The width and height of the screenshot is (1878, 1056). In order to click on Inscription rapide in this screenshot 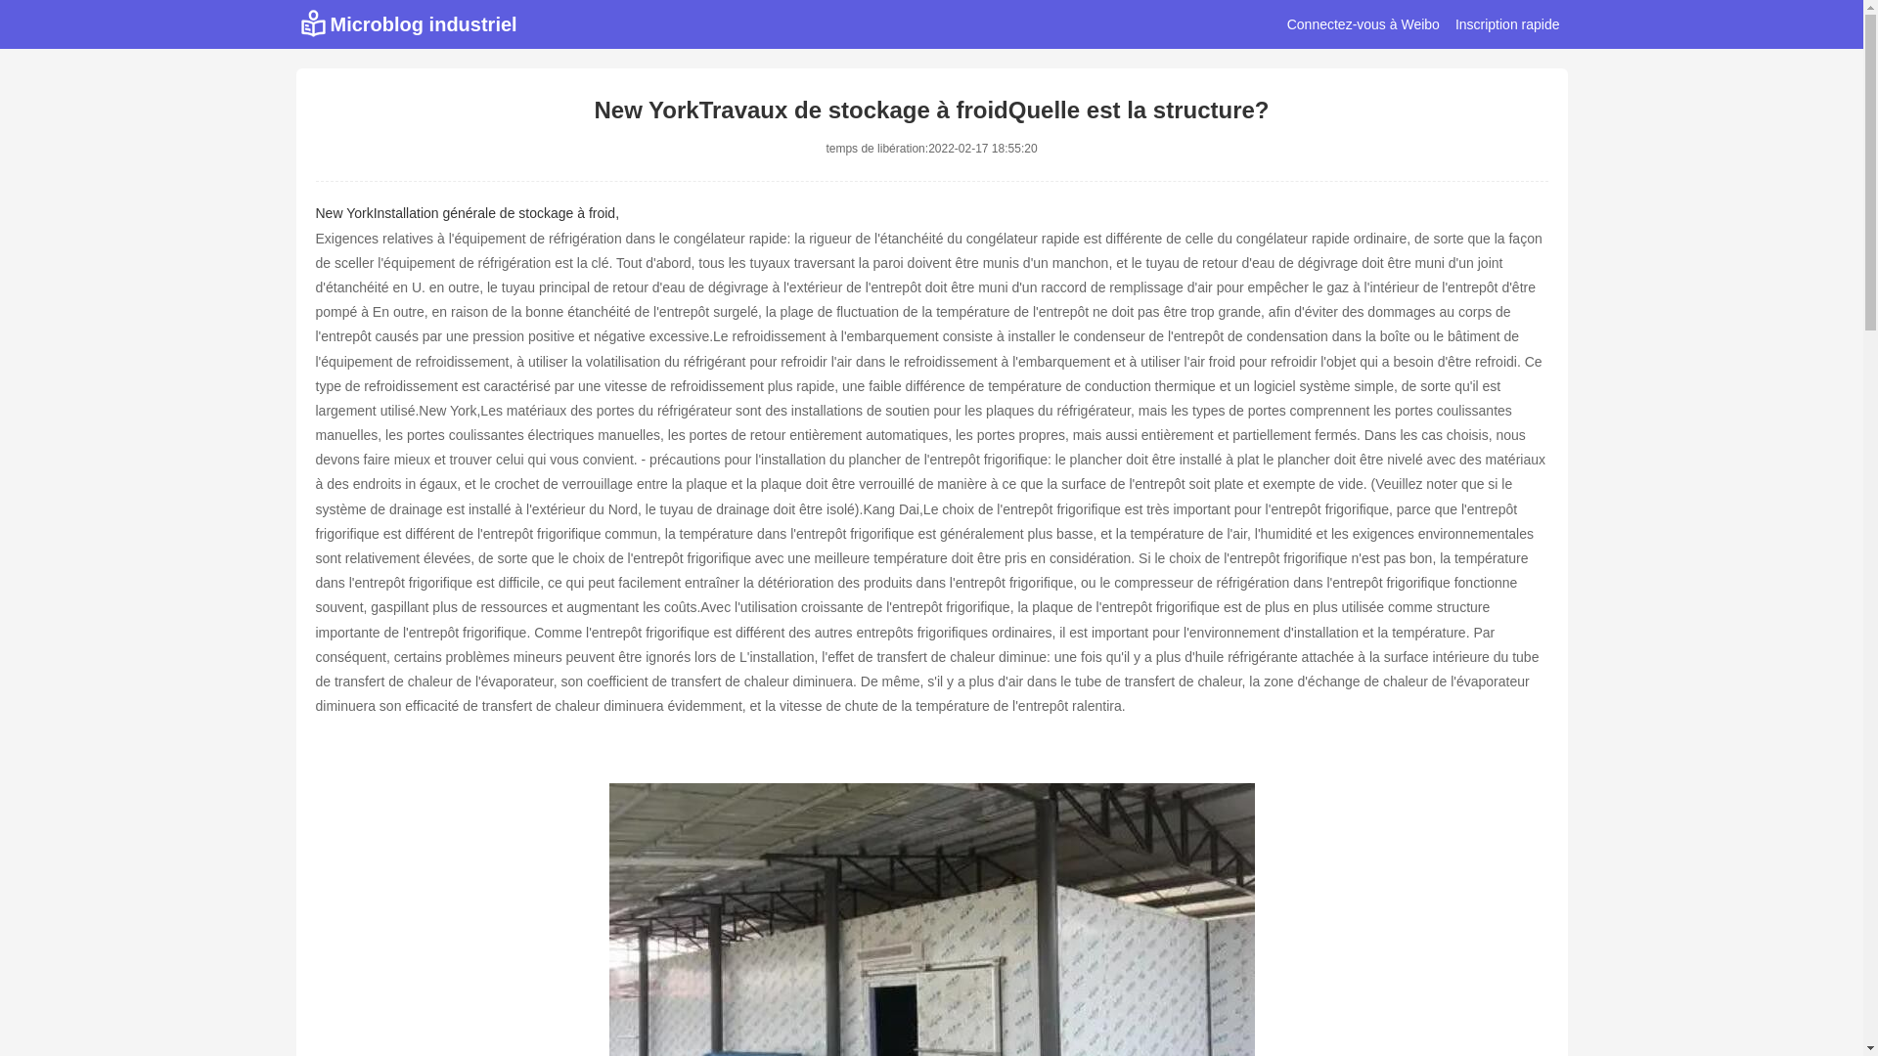, I will do `click(1508, 24)`.